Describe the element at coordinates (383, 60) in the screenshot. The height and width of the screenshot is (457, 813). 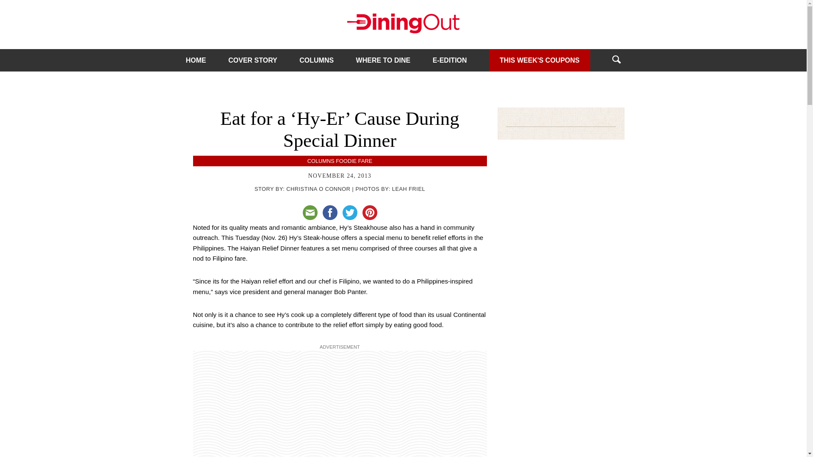
I see `WHERE TO DINE` at that location.